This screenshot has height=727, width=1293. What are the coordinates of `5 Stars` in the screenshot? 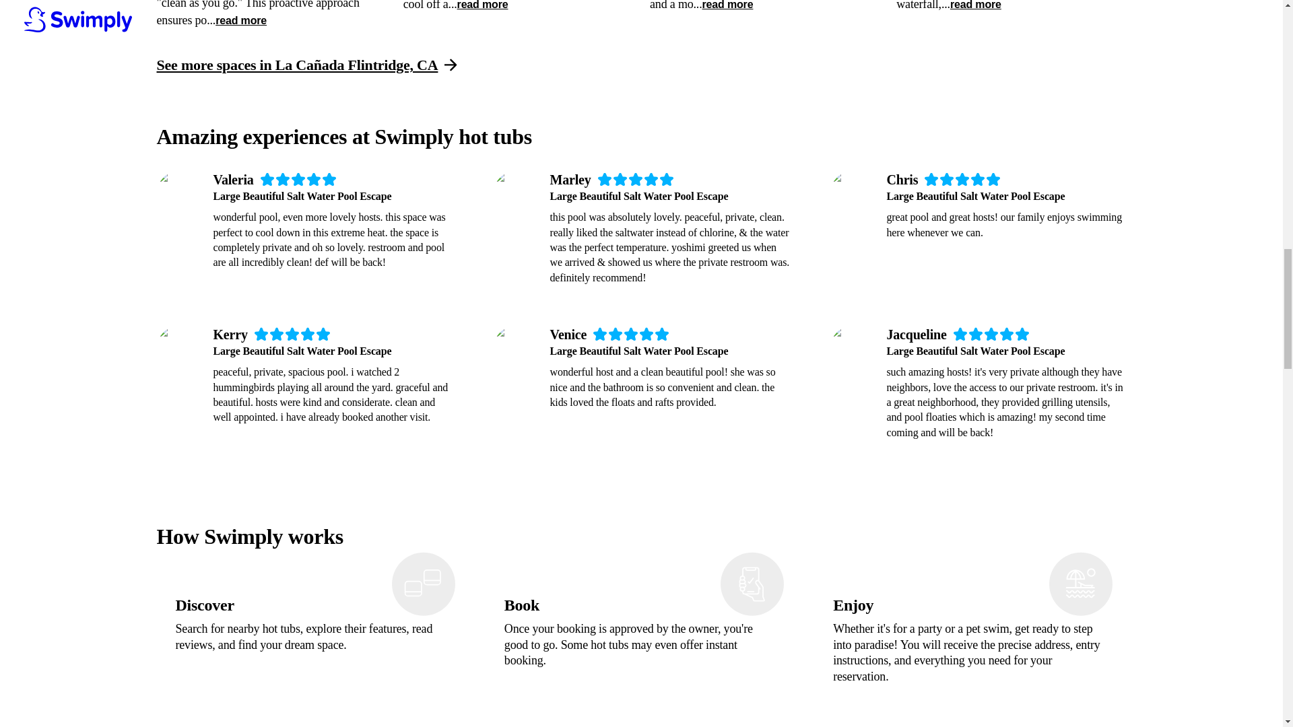 It's located at (292, 334).